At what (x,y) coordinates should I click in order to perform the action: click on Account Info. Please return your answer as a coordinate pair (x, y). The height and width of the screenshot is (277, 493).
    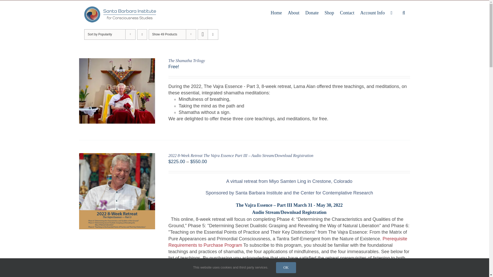
    Looking at the image, I should click on (372, 12).